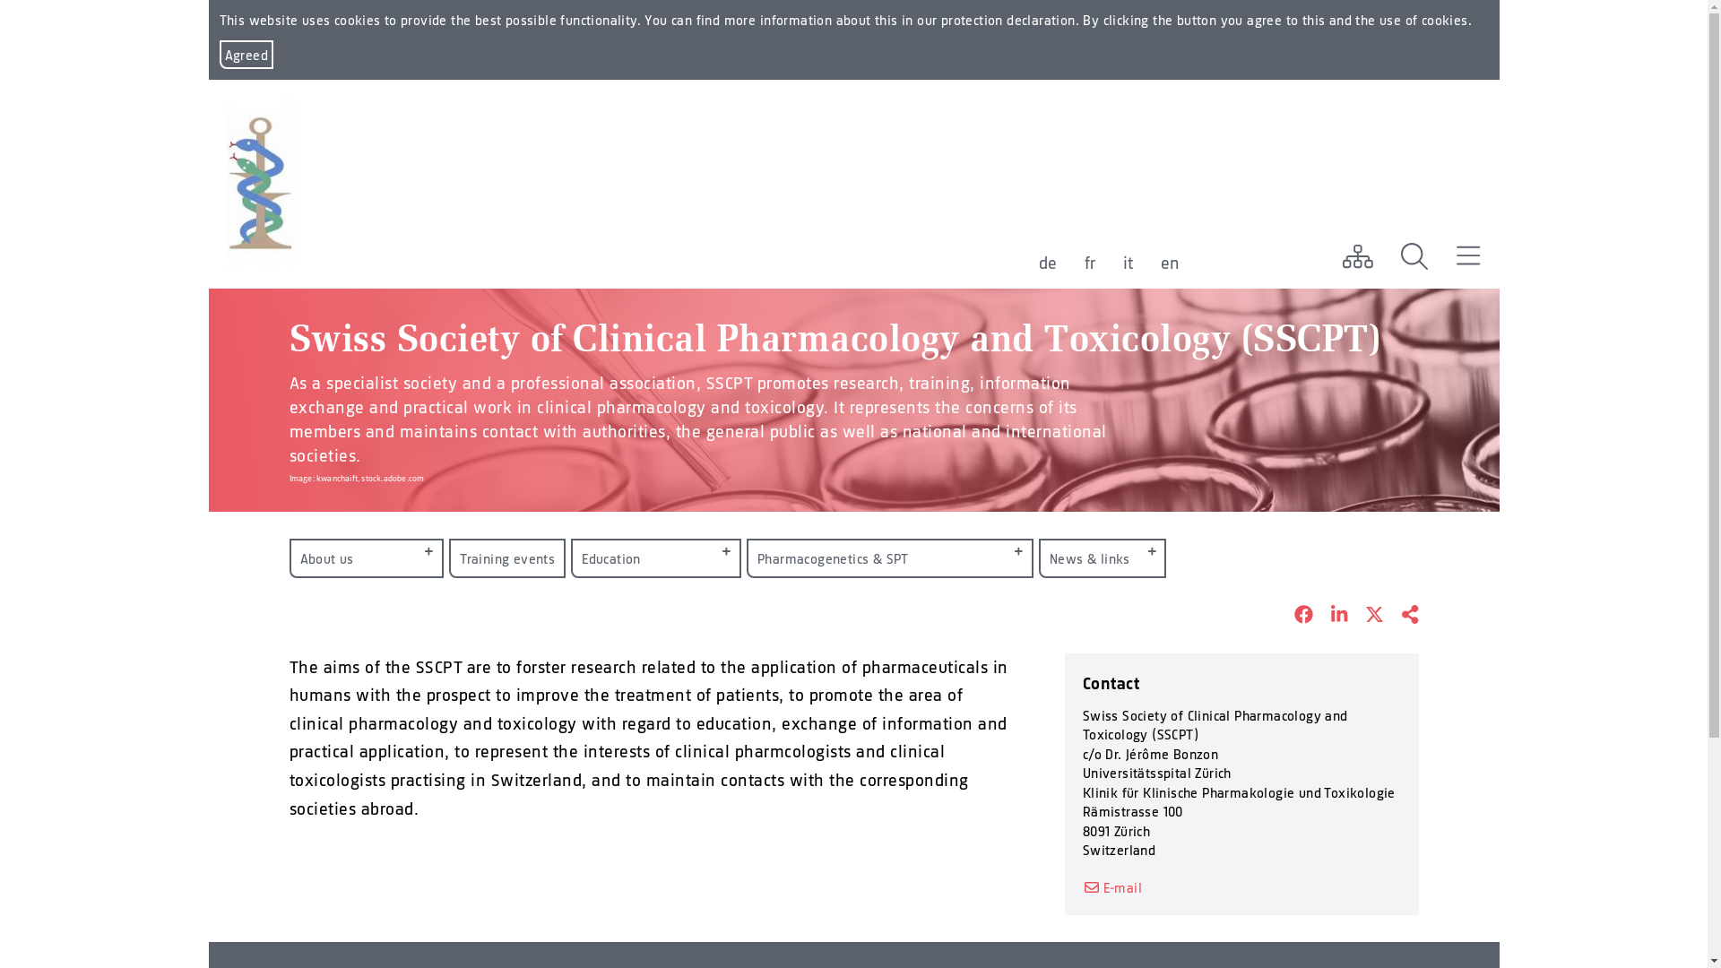  I want to click on E-mail, so click(1112, 887).